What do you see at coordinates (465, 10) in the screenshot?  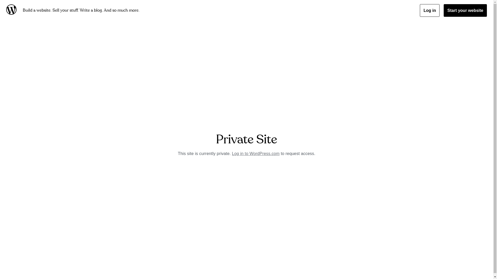 I see `Start your website` at bounding box center [465, 10].